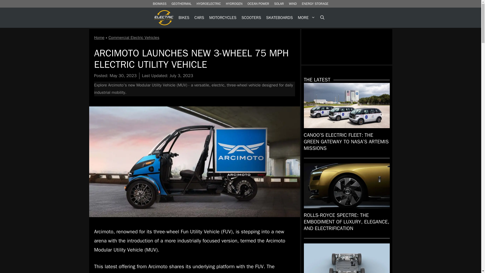  I want to click on GEOTHERMAL, so click(181, 4).